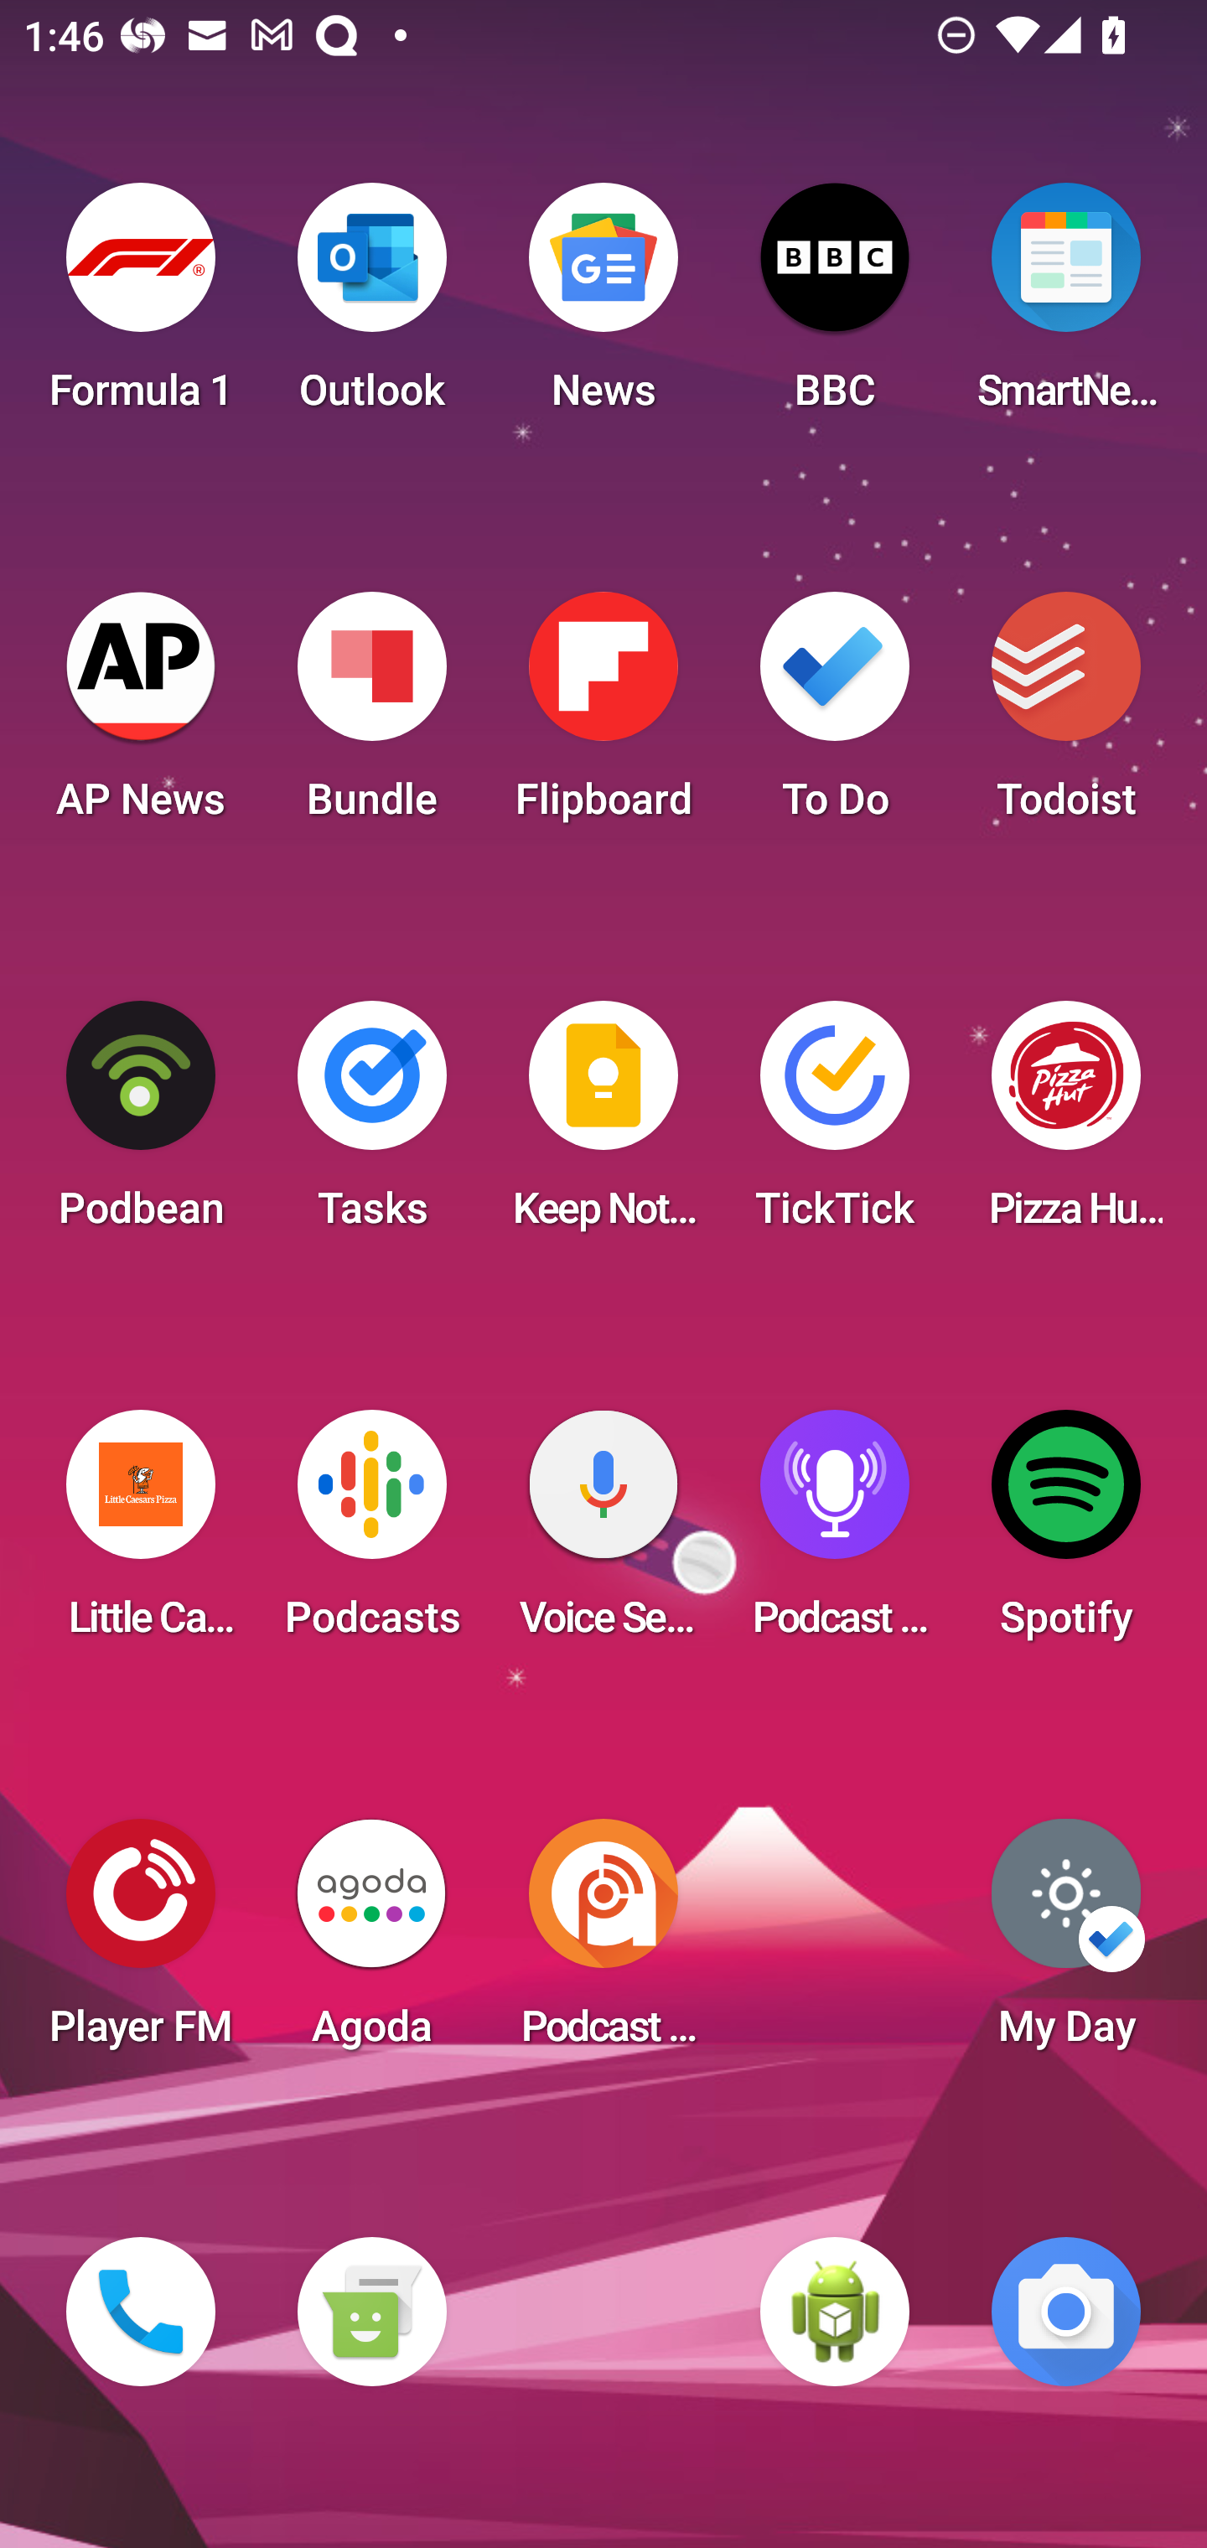 This screenshot has height=2548, width=1207. I want to click on Spotify, so click(1066, 1534).